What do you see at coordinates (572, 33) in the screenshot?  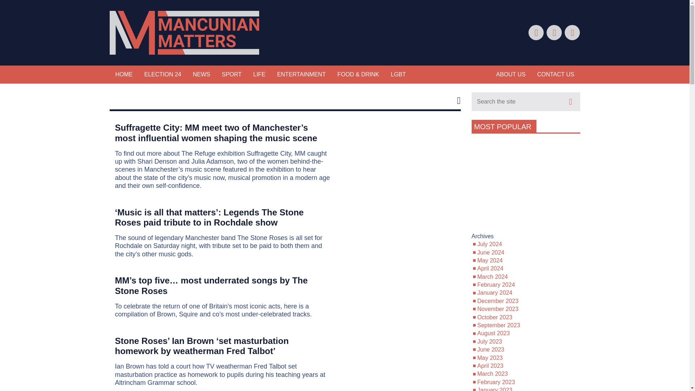 I see `YoutTube` at bounding box center [572, 33].